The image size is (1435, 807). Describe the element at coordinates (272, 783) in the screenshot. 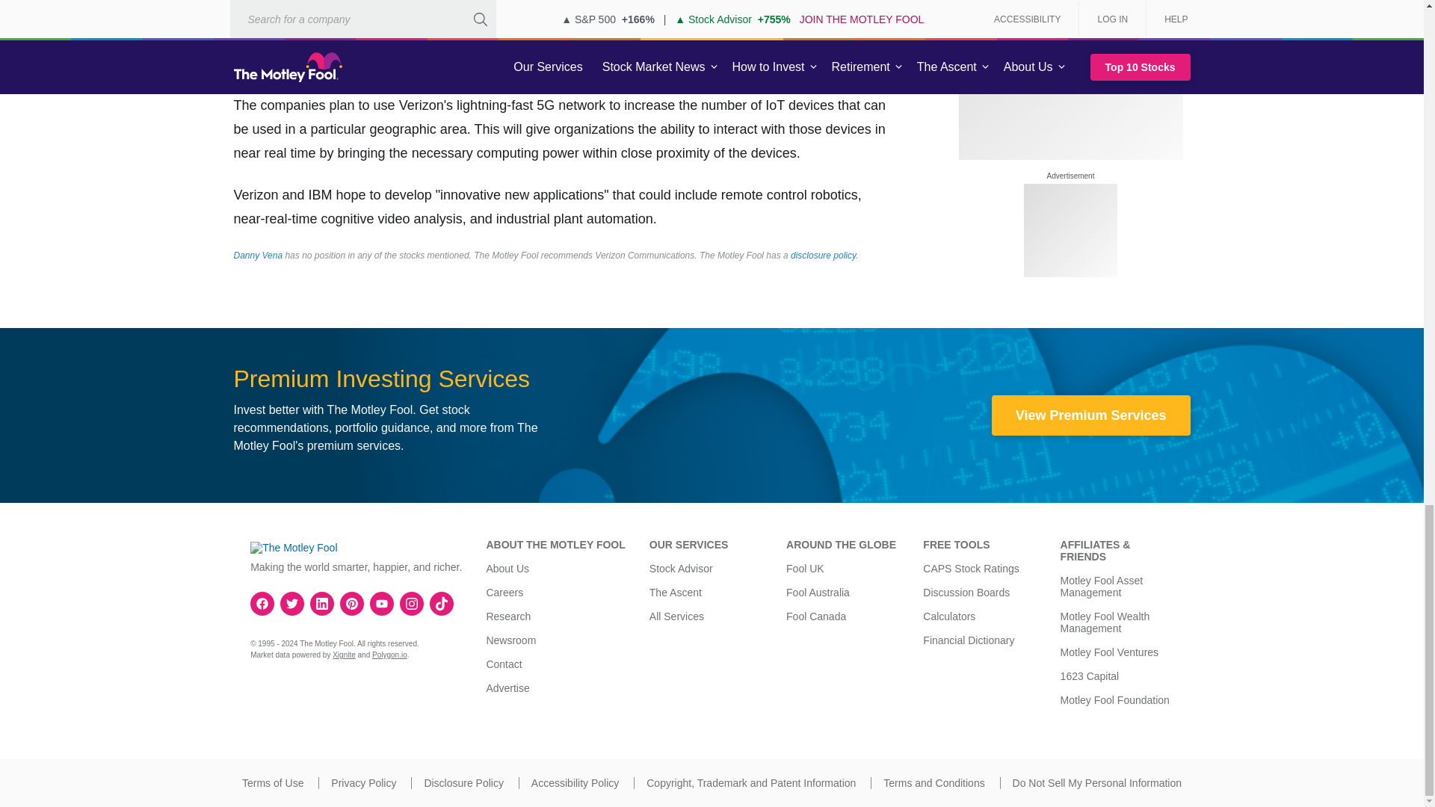

I see `Terms of Use` at that location.